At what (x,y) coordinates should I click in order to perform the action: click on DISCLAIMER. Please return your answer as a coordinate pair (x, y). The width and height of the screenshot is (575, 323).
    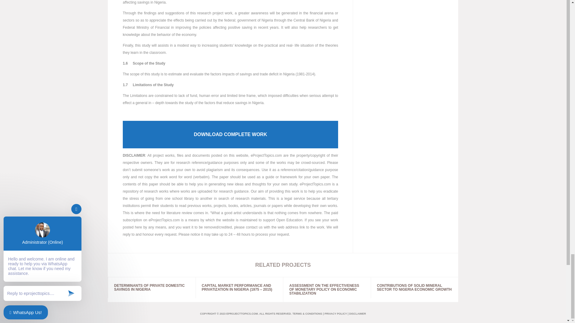
    Looking at the image, I should click on (357, 314).